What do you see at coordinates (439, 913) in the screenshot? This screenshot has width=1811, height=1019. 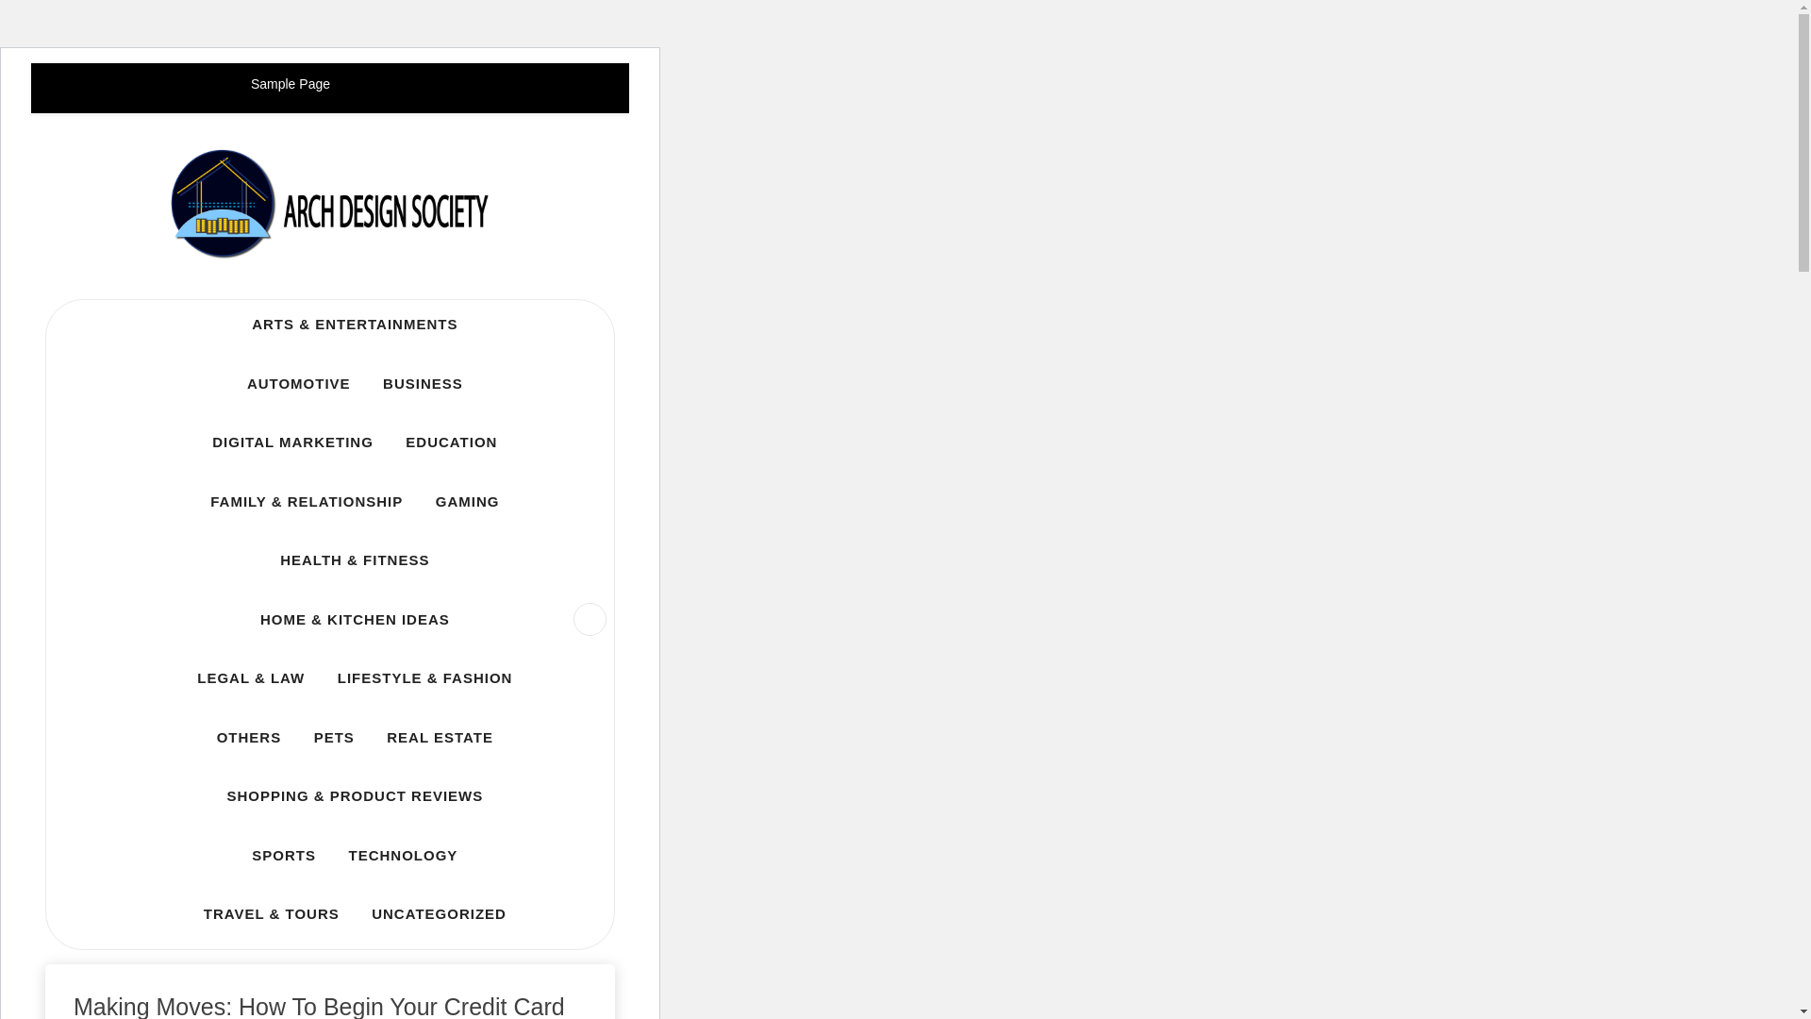 I see `UNCATEGORIZED` at bounding box center [439, 913].